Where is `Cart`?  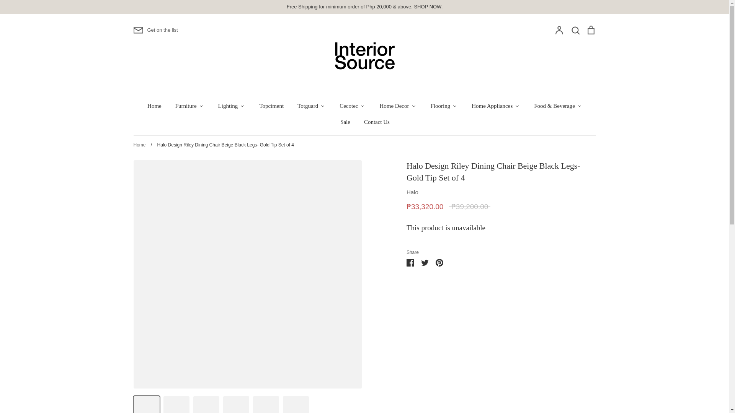
Cart is located at coordinates (590, 30).